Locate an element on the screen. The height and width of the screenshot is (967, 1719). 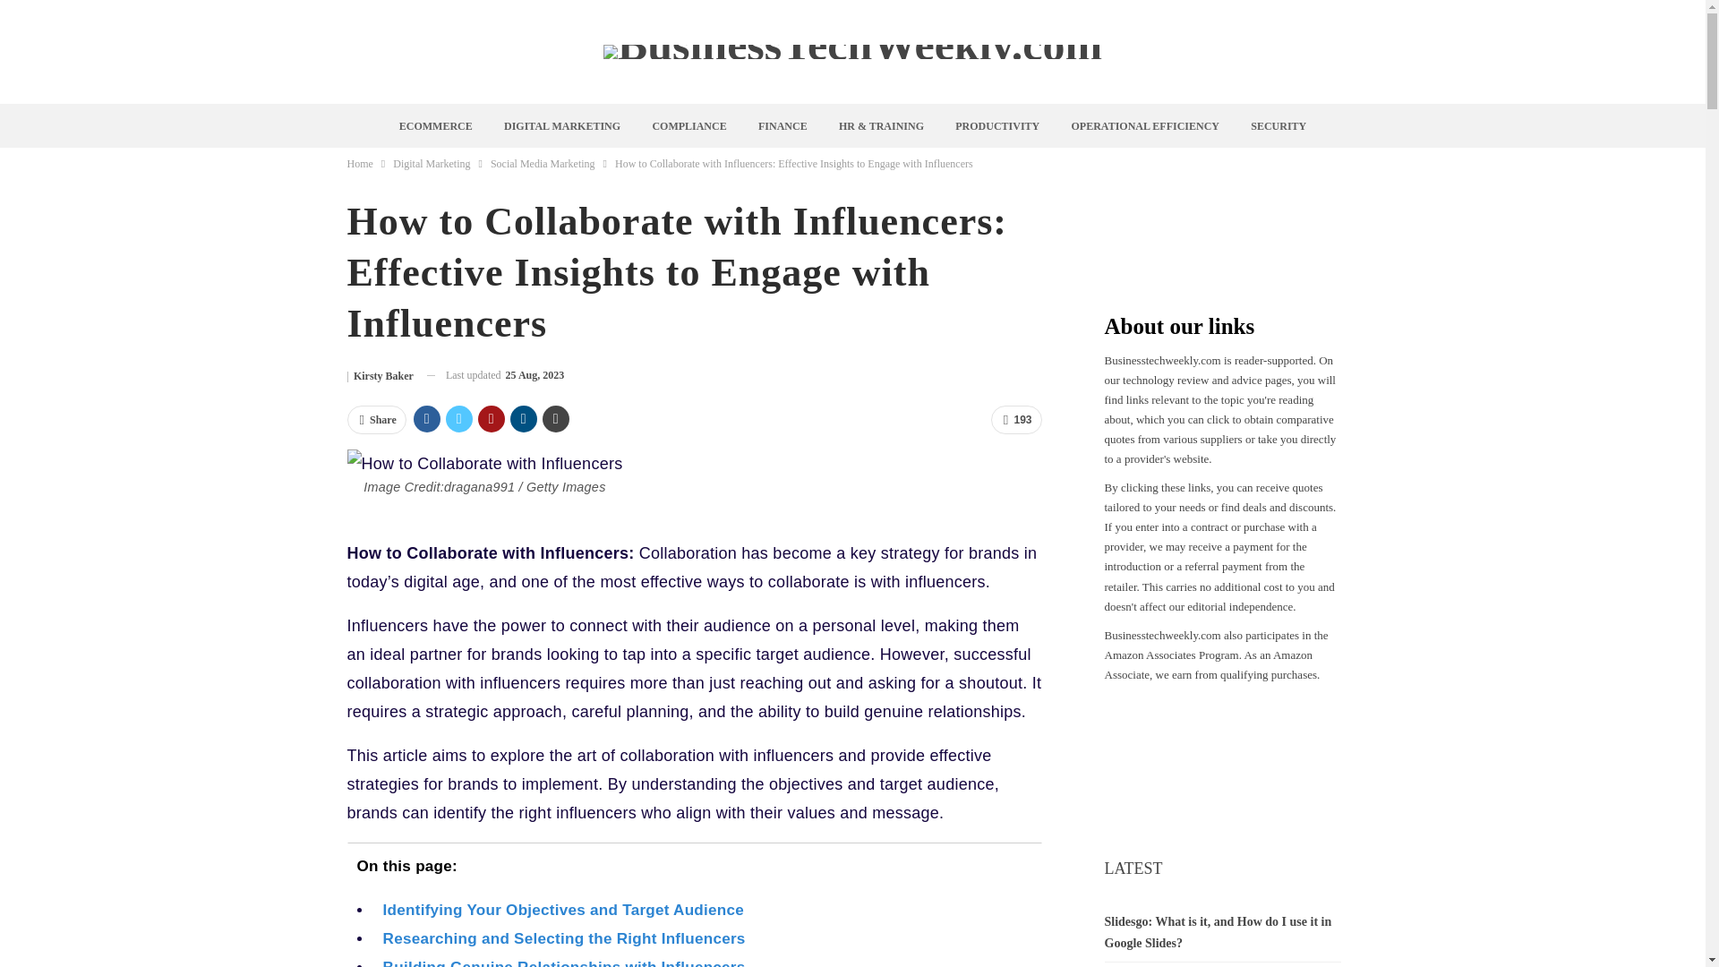
Home is located at coordinates (360, 163).